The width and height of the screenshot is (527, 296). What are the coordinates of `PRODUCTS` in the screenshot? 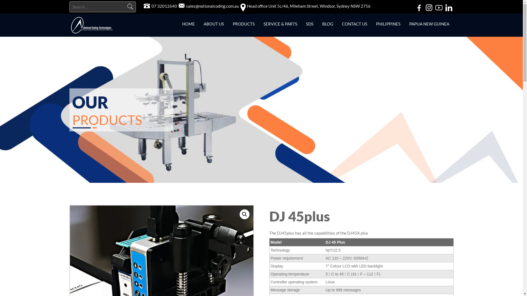 It's located at (244, 24).